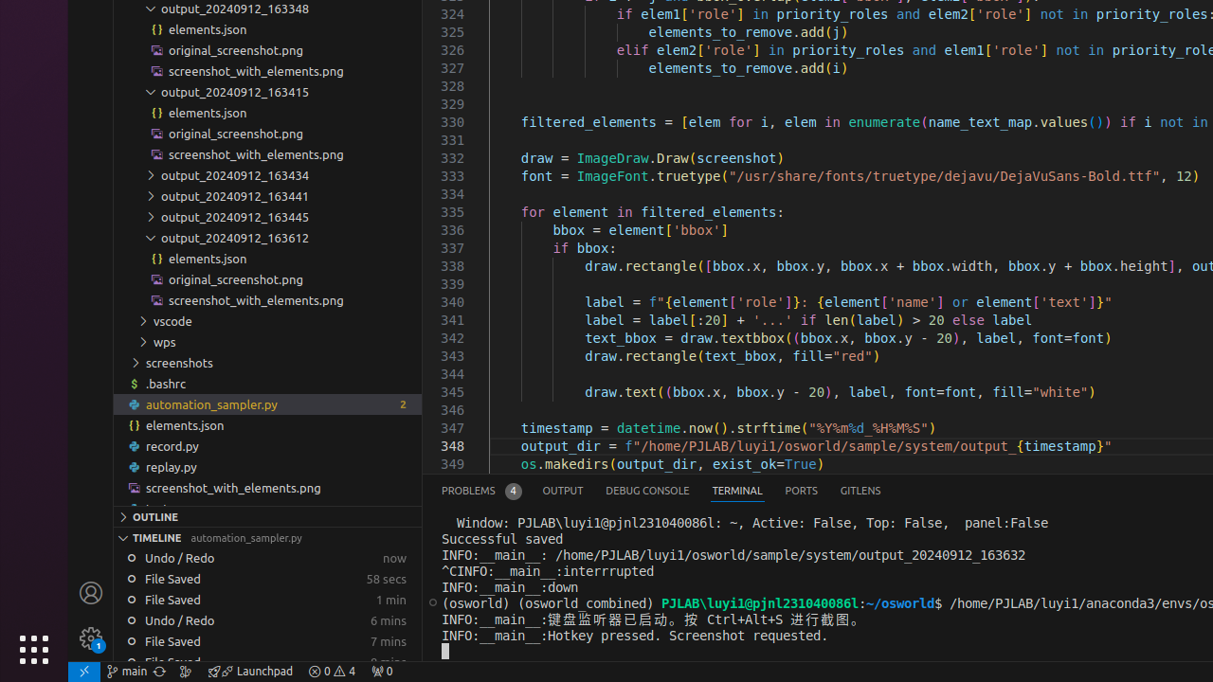  I want to click on OSWorld (Git) - main, Checkout Branch/Tag..., so click(127, 672).